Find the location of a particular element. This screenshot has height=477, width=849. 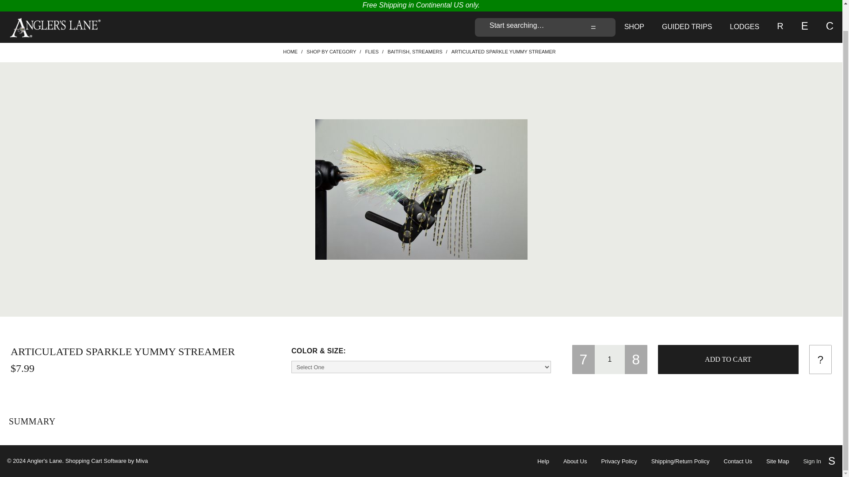

Flies is located at coordinates (371, 52).